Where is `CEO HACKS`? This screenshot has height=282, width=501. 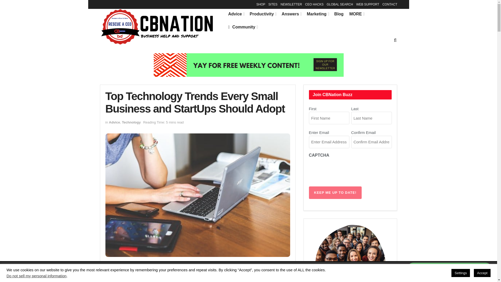
CEO HACKS is located at coordinates (314, 4).